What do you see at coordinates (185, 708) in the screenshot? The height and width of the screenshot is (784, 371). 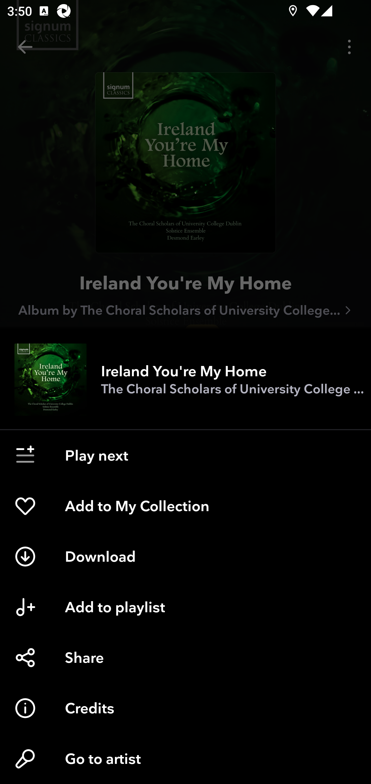 I see `Credits` at bounding box center [185, 708].